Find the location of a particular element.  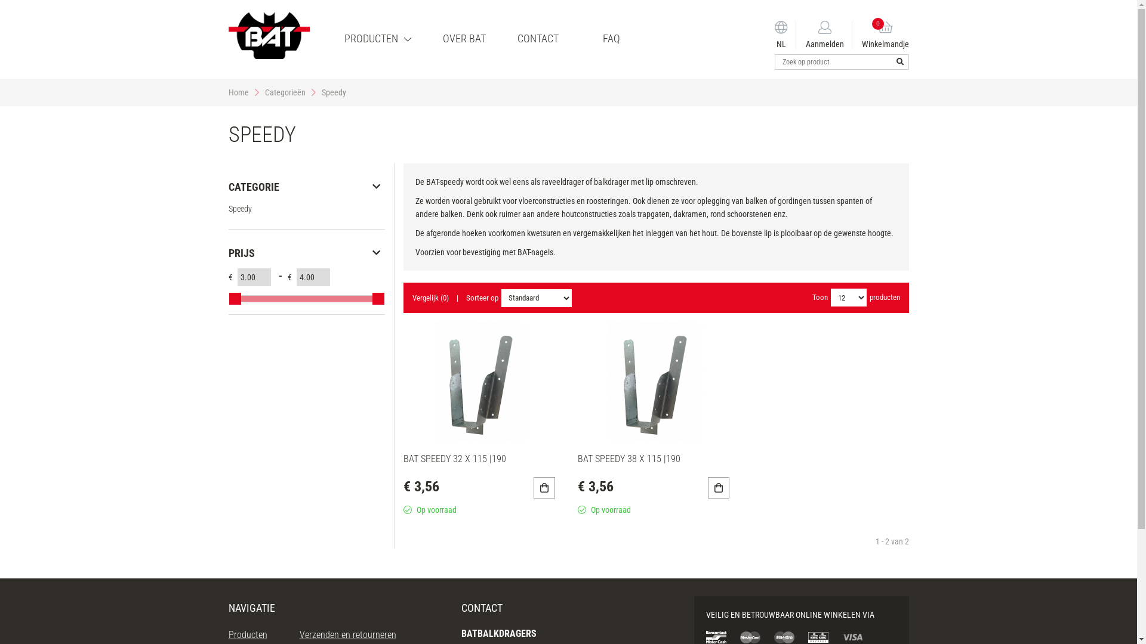

In winkelmandje is located at coordinates (719, 488).